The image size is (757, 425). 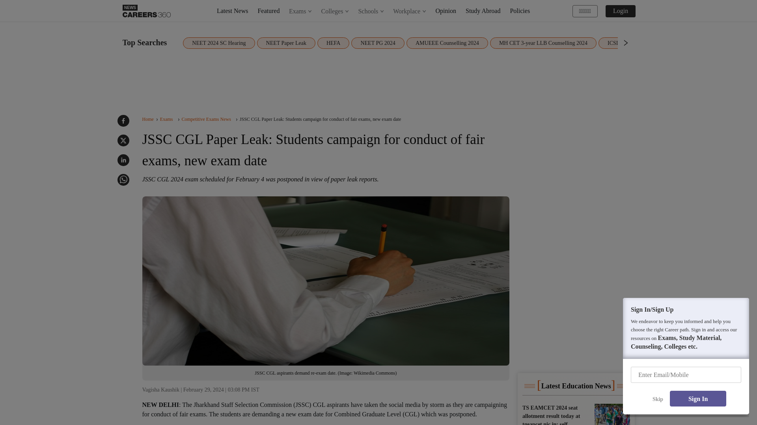 What do you see at coordinates (621, 11) in the screenshot?
I see `Login` at bounding box center [621, 11].